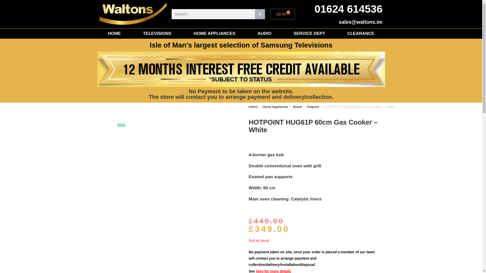 The image size is (486, 273). Describe the element at coordinates (214, 34) in the screenshot. I see `HOME APPLIANCES` at that location.